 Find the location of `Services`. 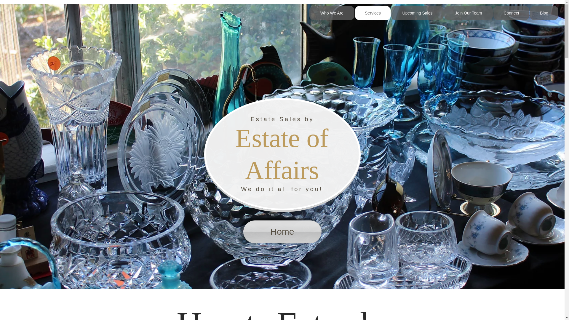

Services is located at coordinates (373, 13).